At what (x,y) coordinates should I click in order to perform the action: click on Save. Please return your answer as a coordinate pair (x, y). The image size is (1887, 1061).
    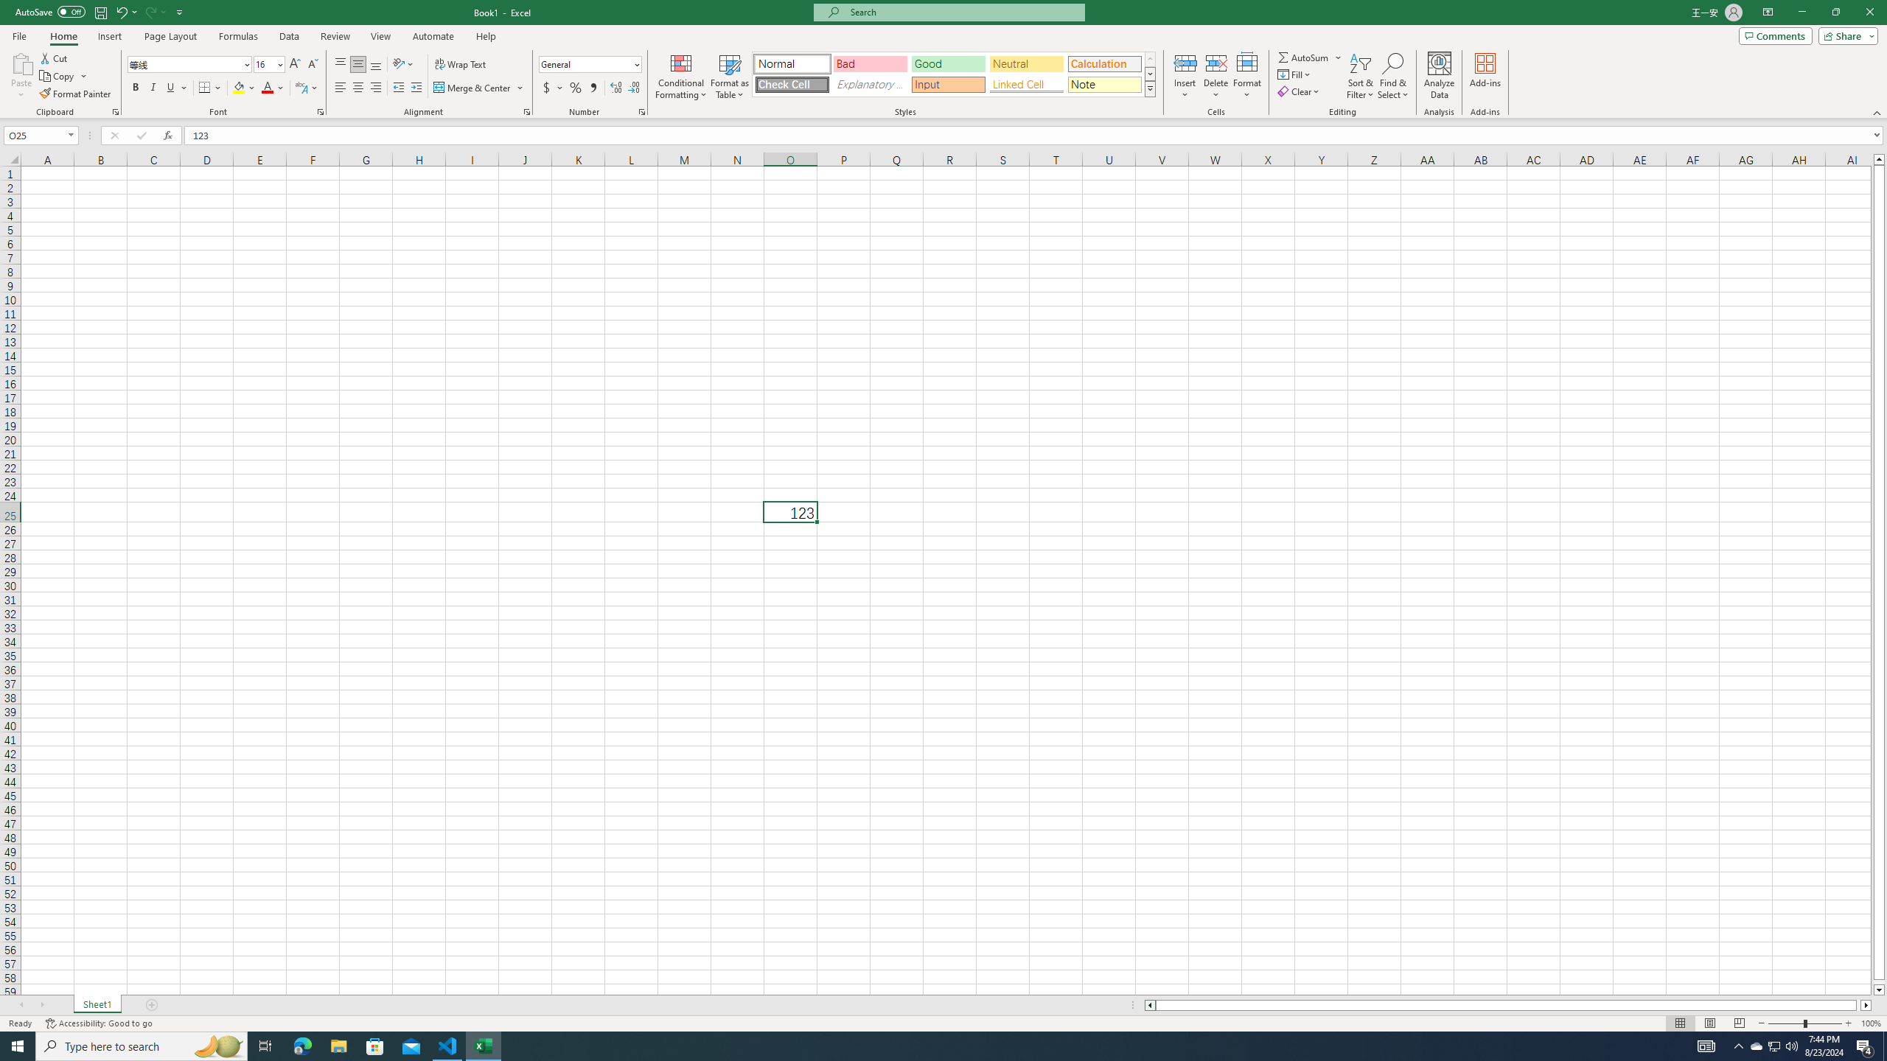
    Looking at the image, I should click on (100, 12).